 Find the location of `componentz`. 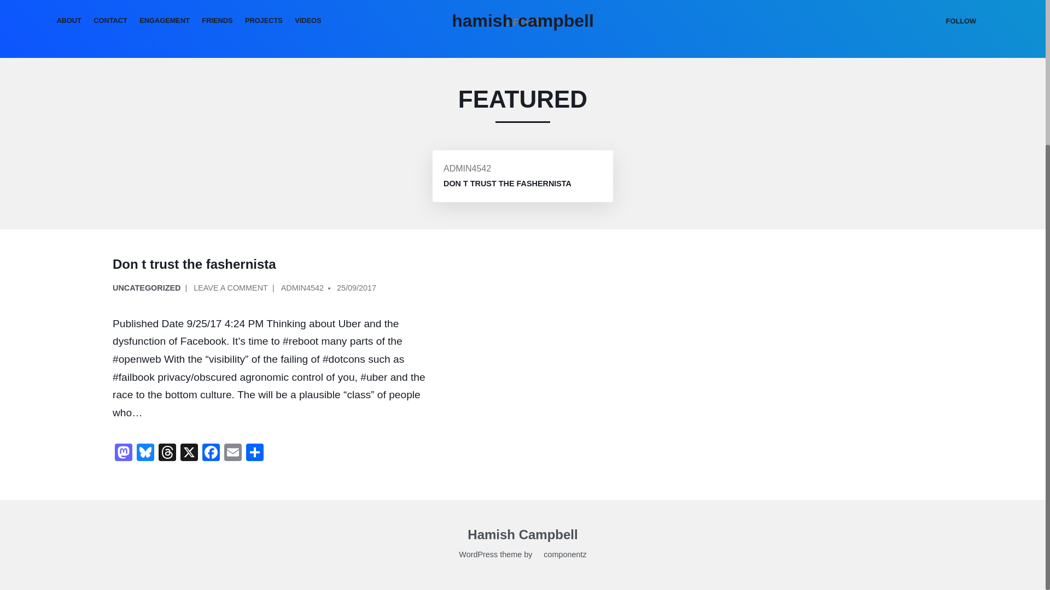

componentz is located at coordinates (560, 556).